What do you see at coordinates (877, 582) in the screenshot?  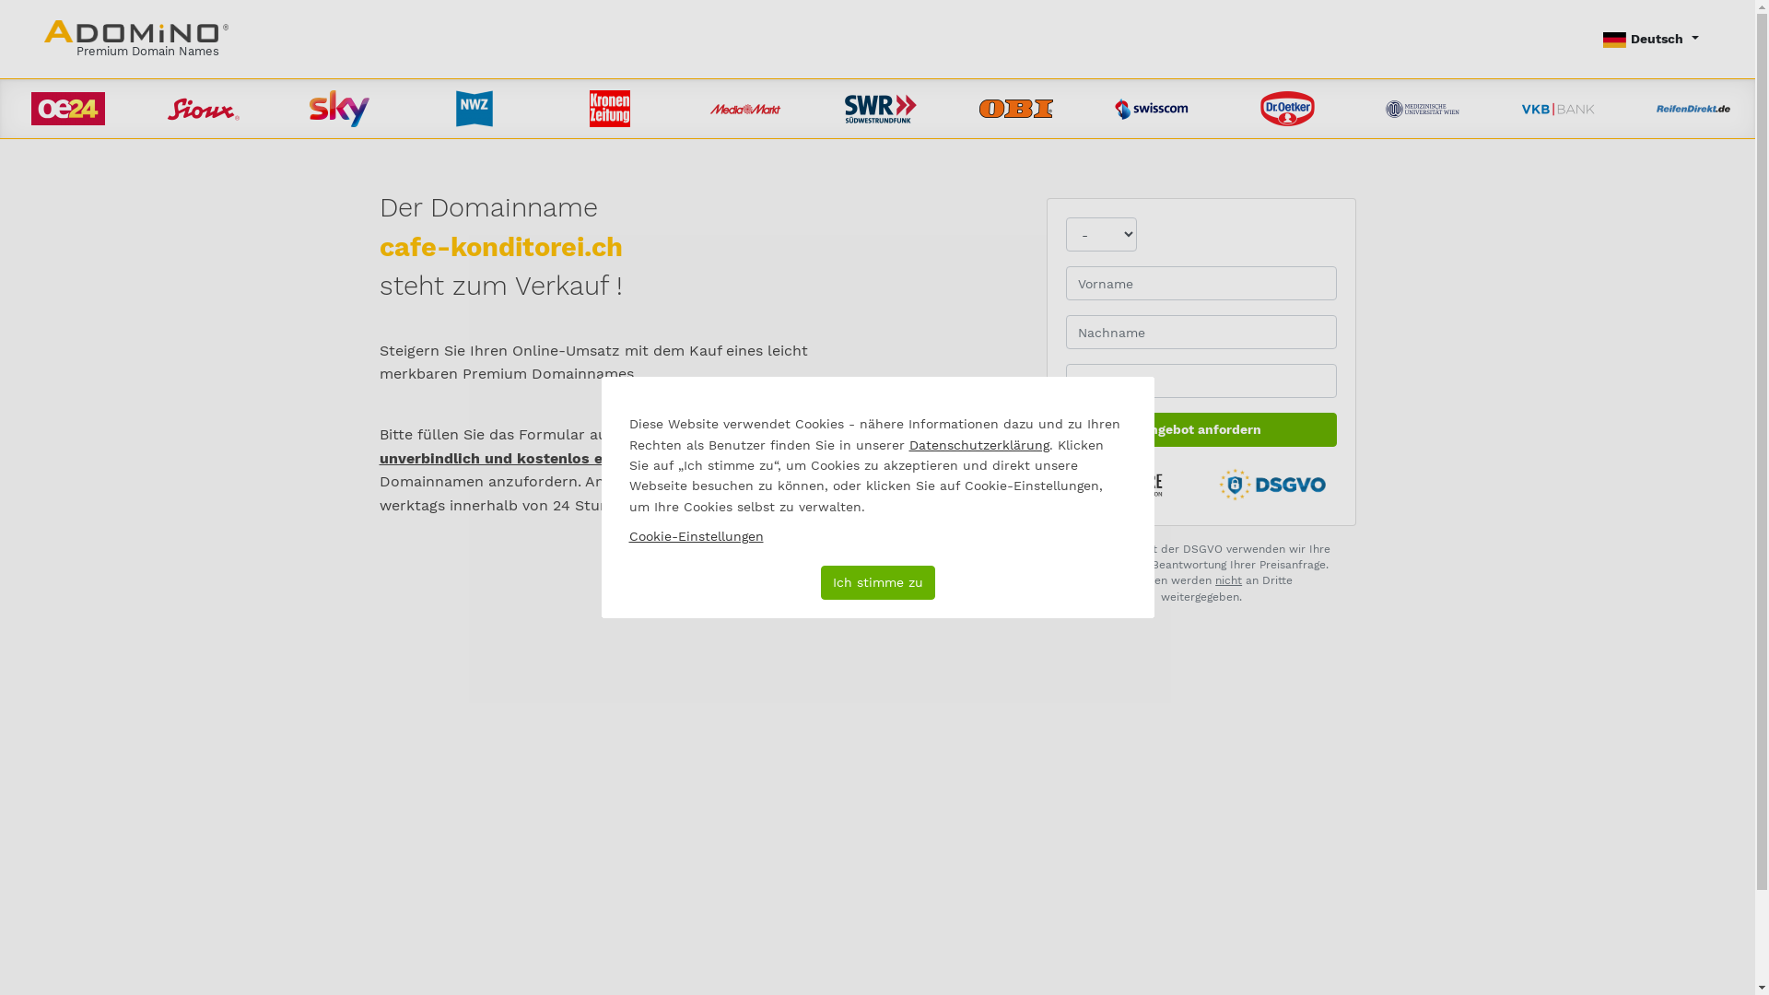 I see `Ich stimme zu` at bounding box center [877, 582].